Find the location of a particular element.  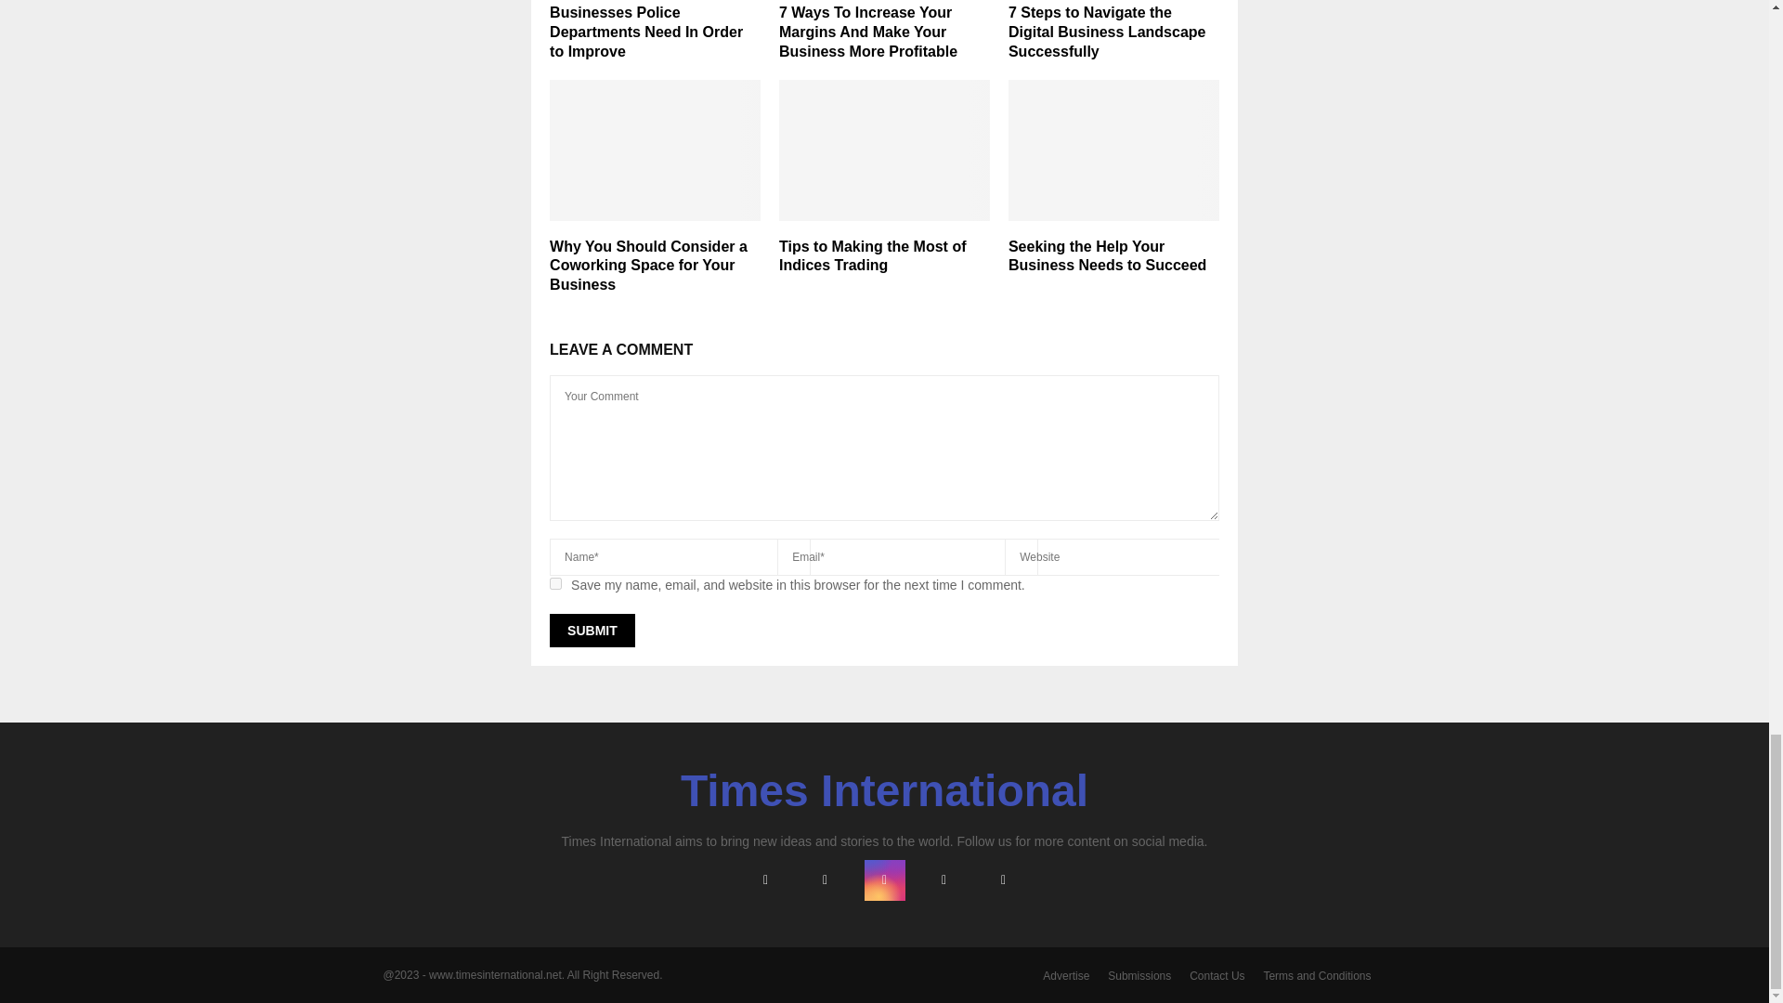

Submit is located at coordinates (592, 630).